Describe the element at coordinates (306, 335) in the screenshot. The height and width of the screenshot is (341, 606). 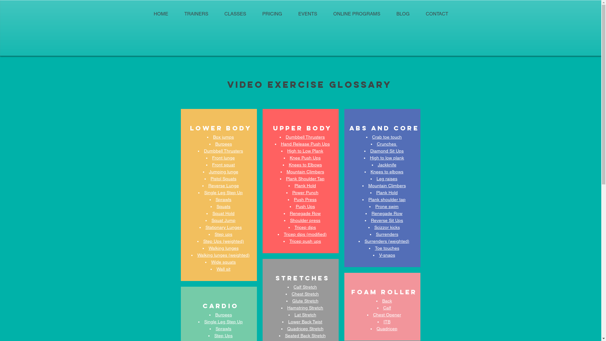
I see `Seated Back Stretch` at that location.